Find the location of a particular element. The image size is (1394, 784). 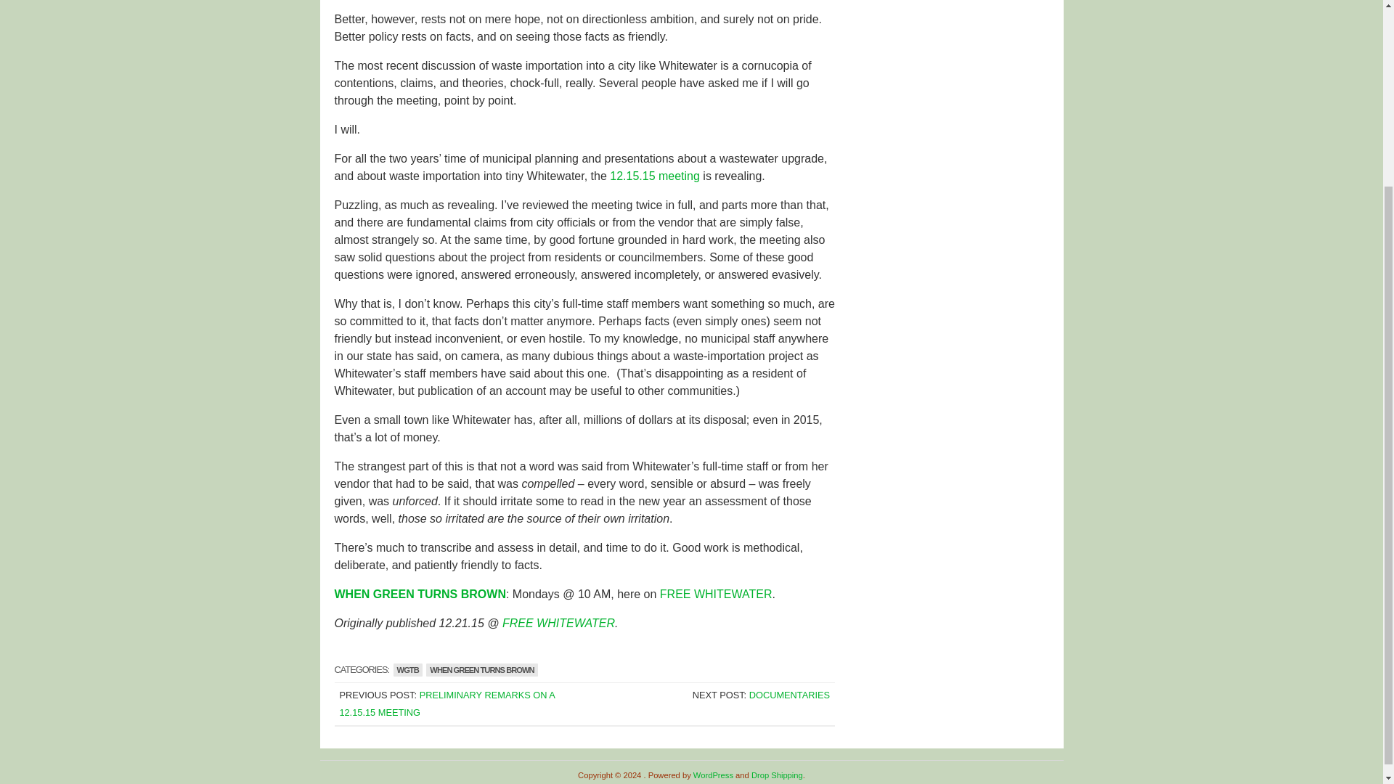

WHEN GREEN TURNS BROWN is located at coordinates (420, 594).